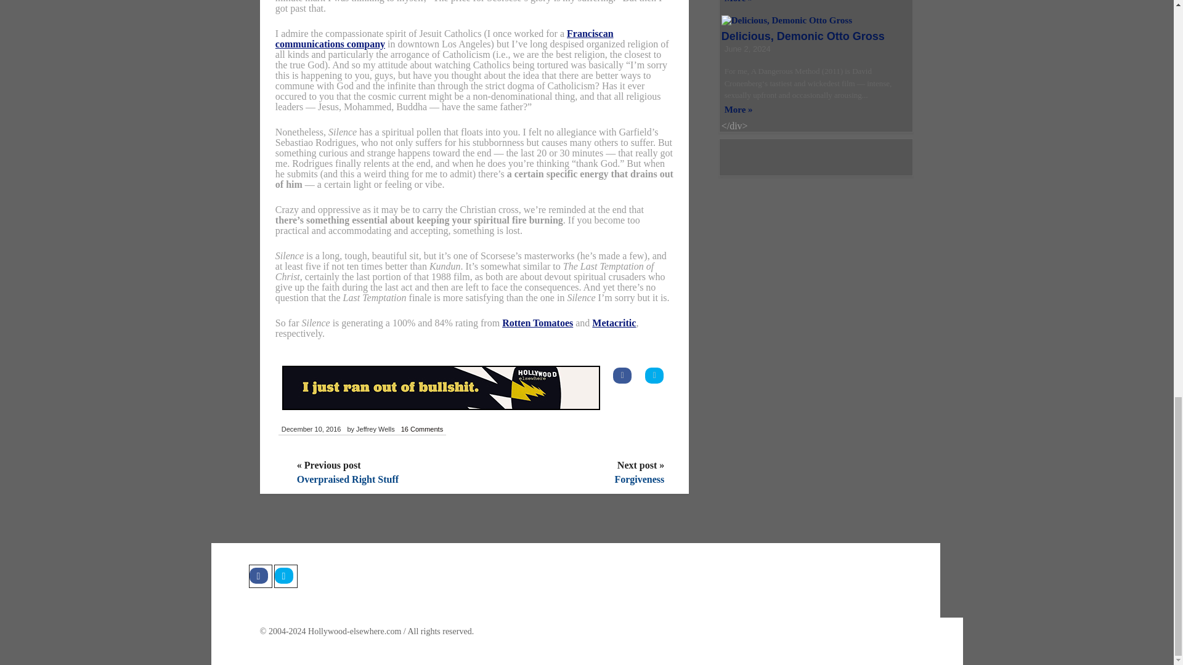 The height and width of the screenshot is (665, 1183). What do you see at coordinates (445, 38) in the screenshot?
I see `Franciscan communications company` at bounding box center [445, 38].